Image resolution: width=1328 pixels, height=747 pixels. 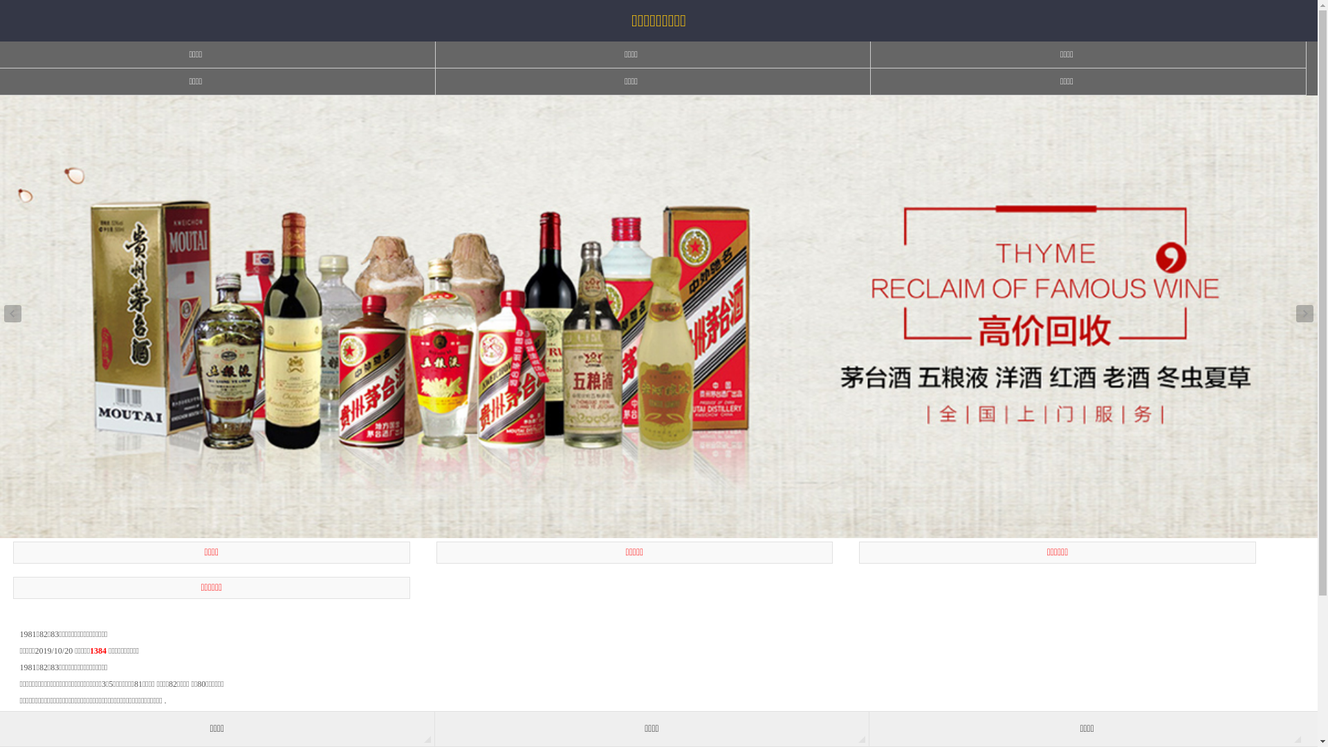 What do you see at coordinates (658, 531) in the screenshot?
I see `2` at bounding box center [658, 531].